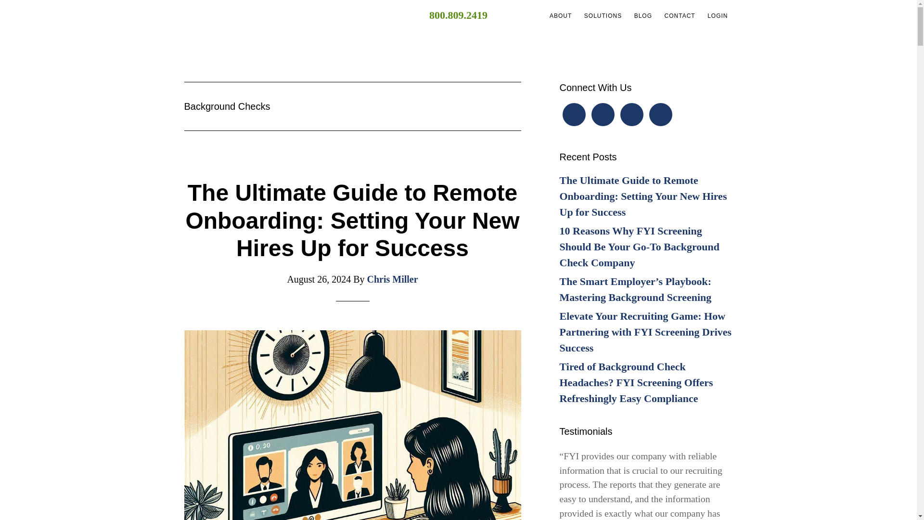 This screenshot has height=520, width=924. I want to click on Chris Miller, so click(393, 279).